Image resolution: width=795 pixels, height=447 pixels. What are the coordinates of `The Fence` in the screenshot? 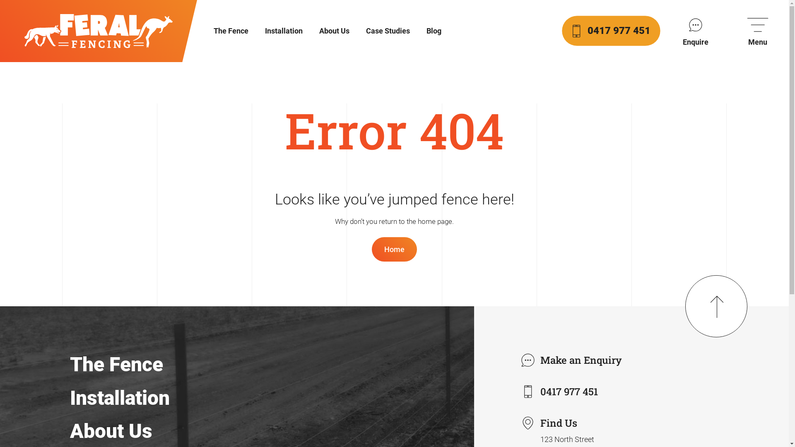 It's located at (231, 31).